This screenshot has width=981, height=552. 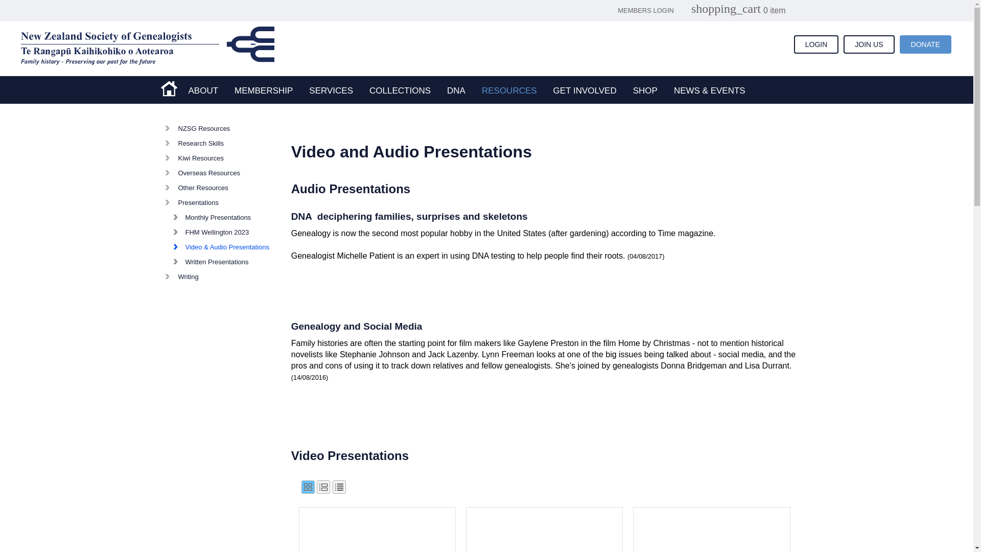 What do you see at coordinates (925, 44) in the screenshot?
I see `DONATE` at bounding box center [925, 44].